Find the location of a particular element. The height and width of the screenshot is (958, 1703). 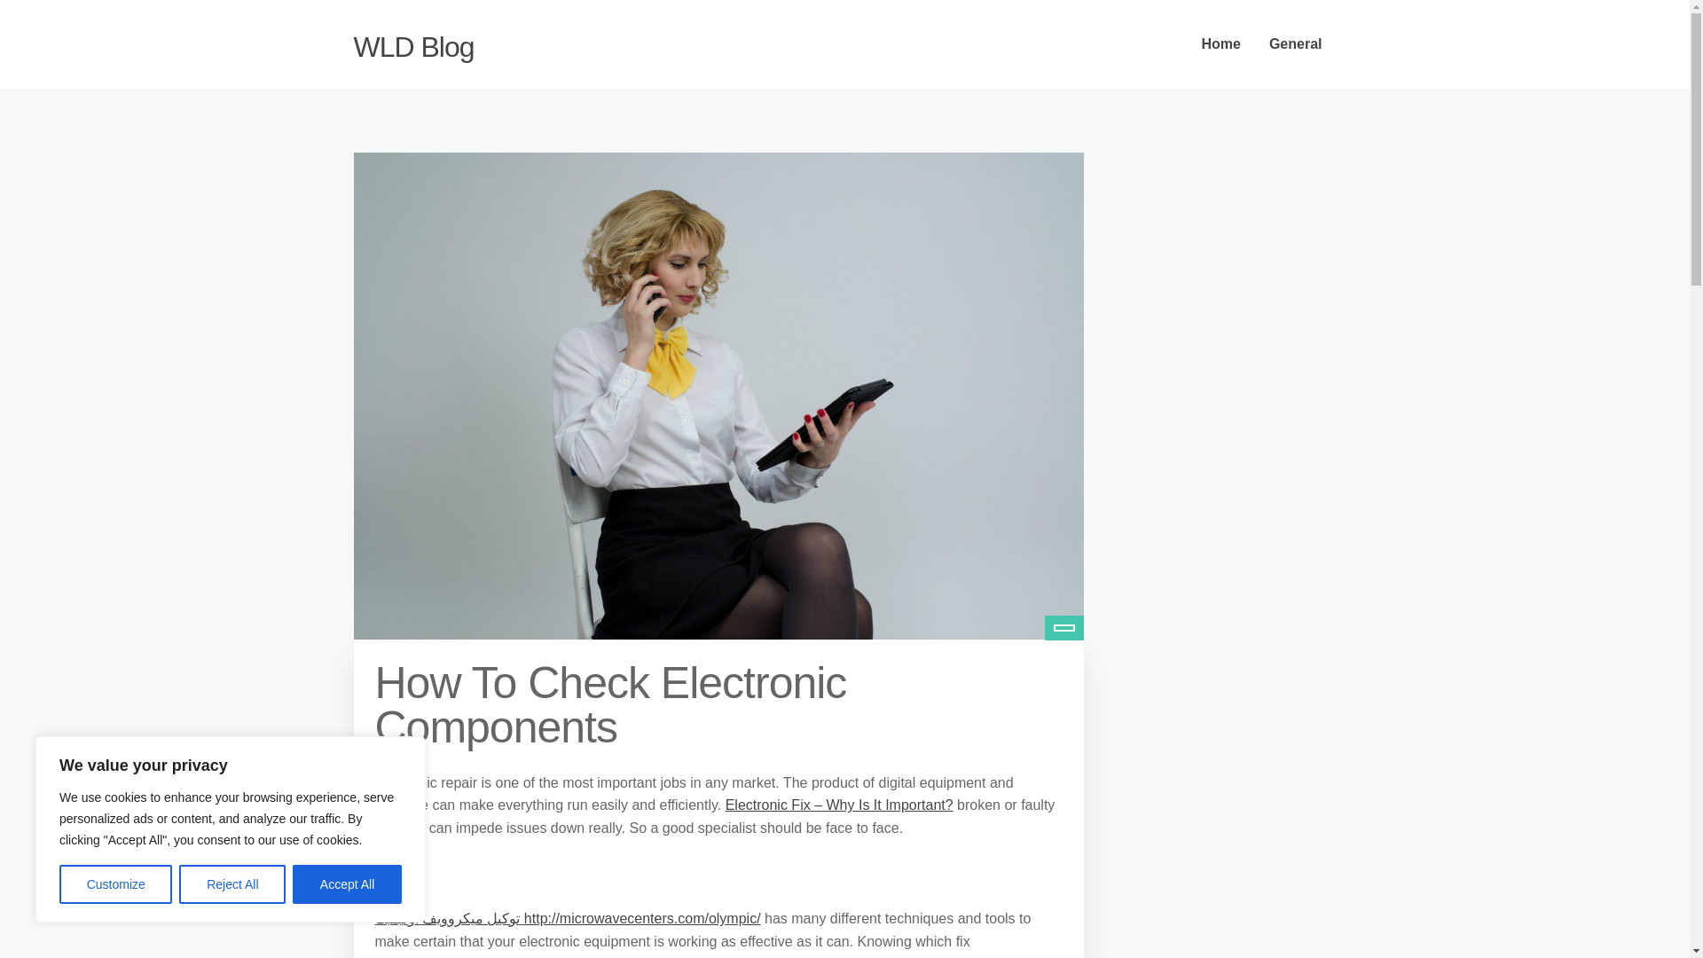

Customize is located at coordinates (115, 884).